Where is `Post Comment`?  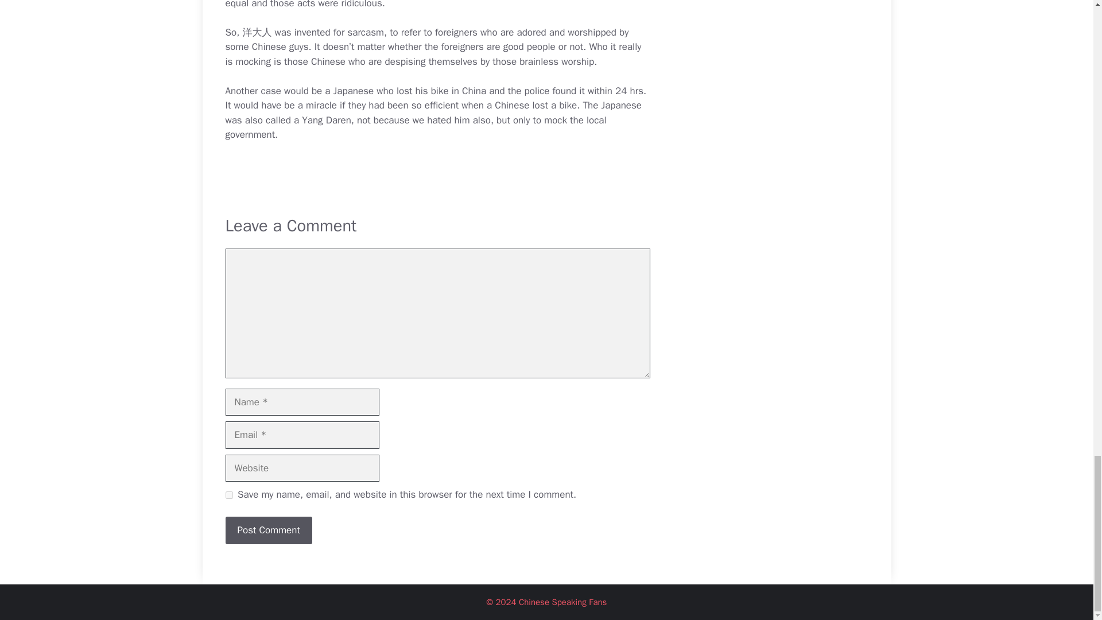 Post Comment is located at coordinates (268, 530).